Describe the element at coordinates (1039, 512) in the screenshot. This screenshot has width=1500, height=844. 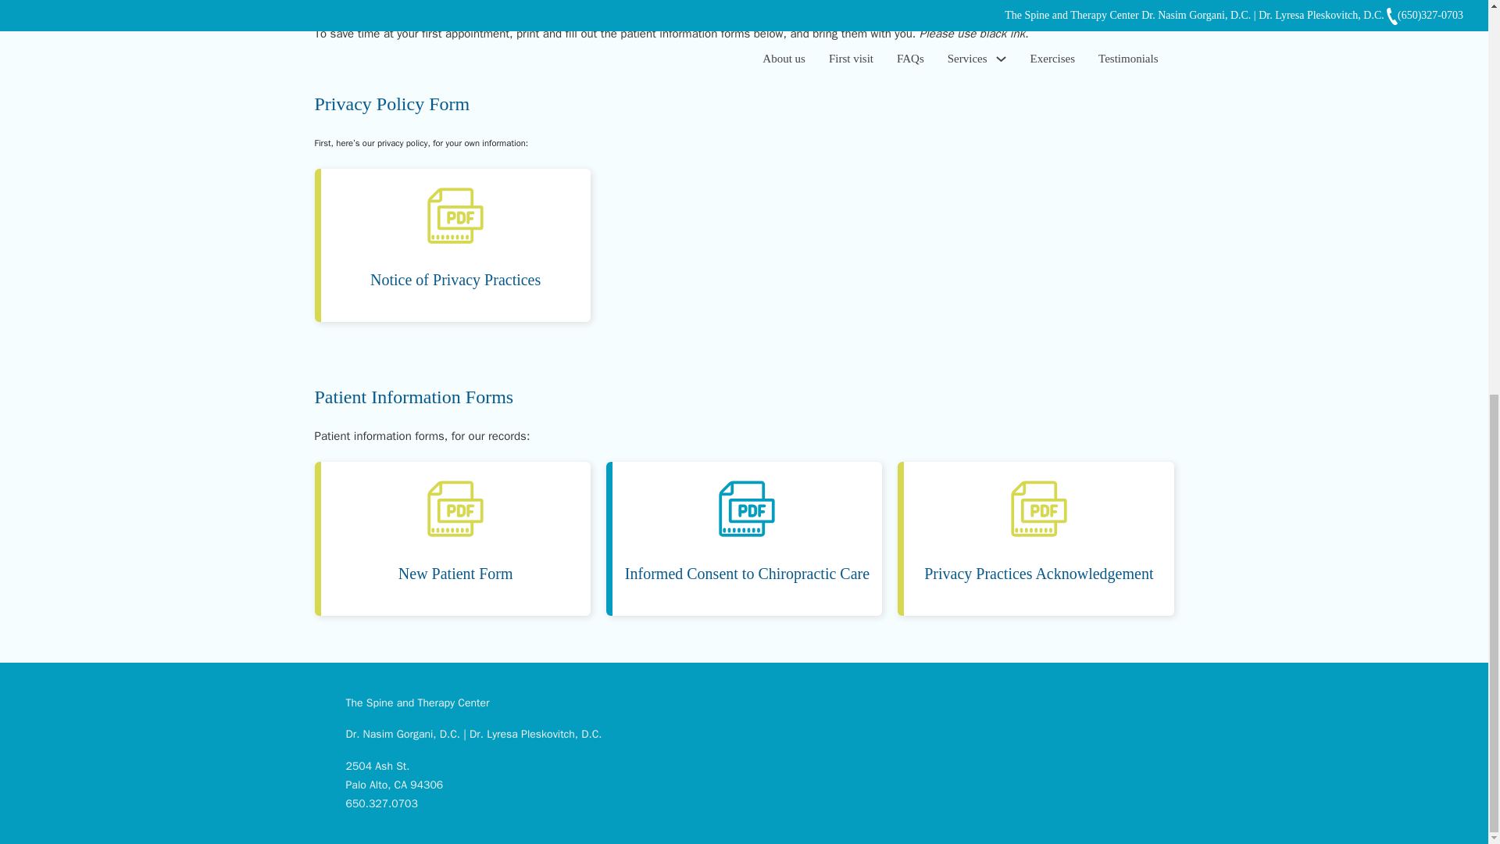
I see `Privacy Practices Acknowledgement ` at that location.